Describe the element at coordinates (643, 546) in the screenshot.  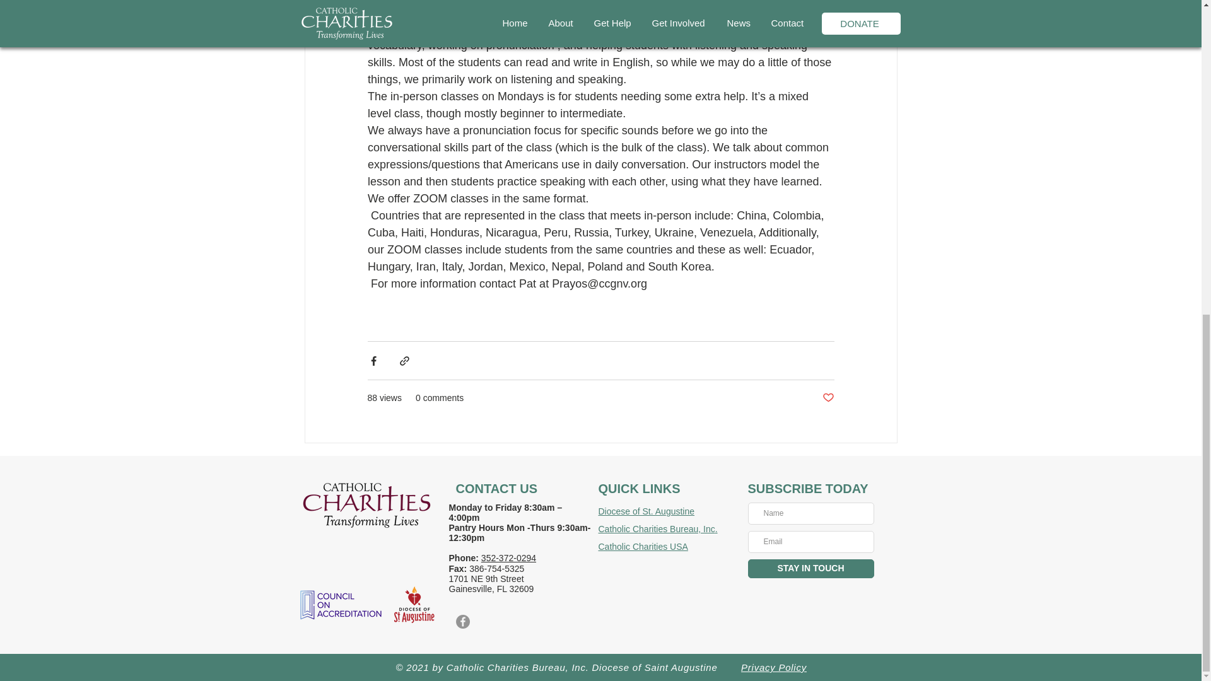
I see `Catholic Charities USA` at that location.